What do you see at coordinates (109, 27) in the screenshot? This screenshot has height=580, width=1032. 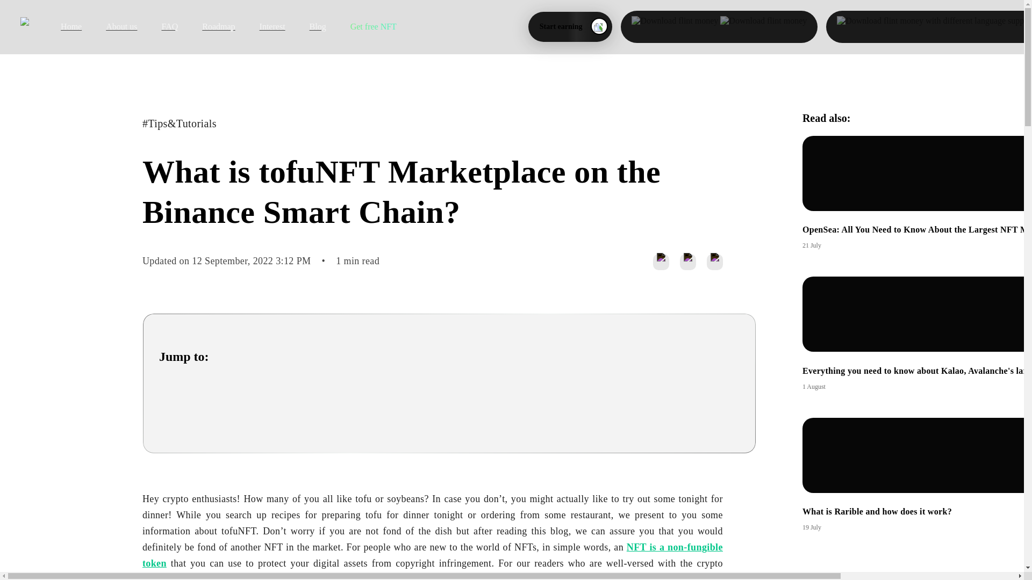 I see `About us` at bounding box center [109, 27].